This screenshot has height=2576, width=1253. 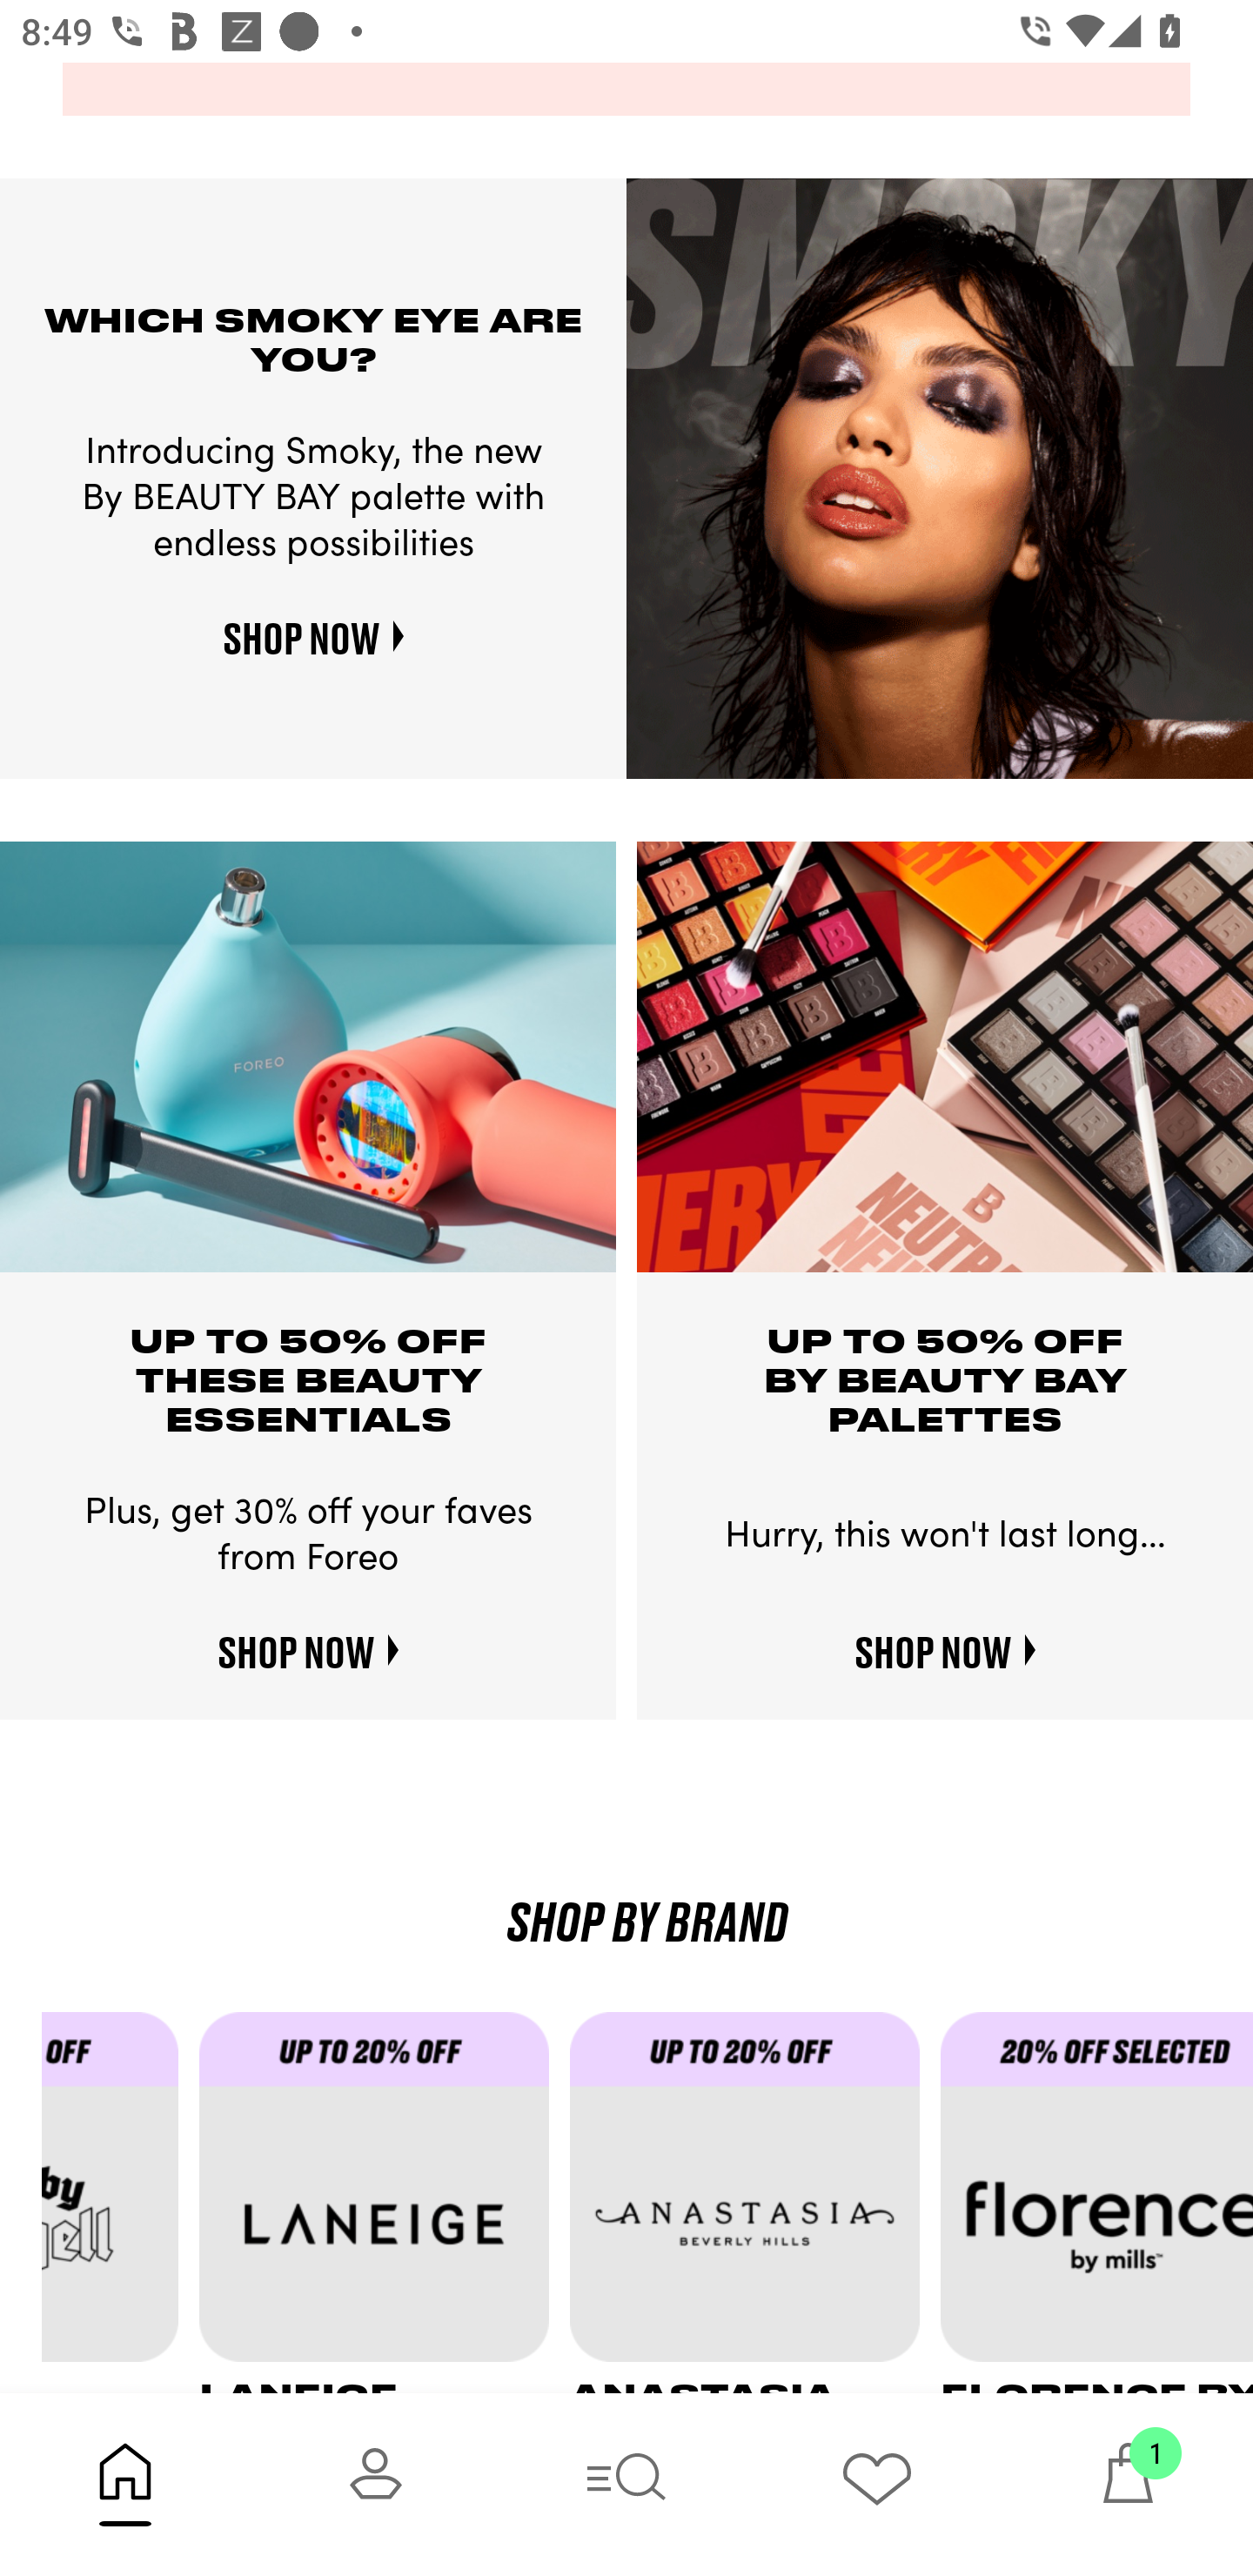 What do you see at coordinates (755, 2202) in the screenshot?
I see `ANASTASIA BEVERLY HILLS` at bounding box center [755, 2202].